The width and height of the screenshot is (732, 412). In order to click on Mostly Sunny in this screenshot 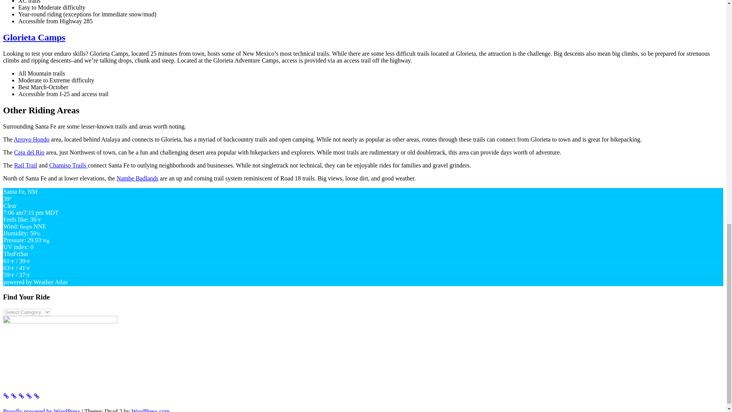, I will do `click(17, 264)`.